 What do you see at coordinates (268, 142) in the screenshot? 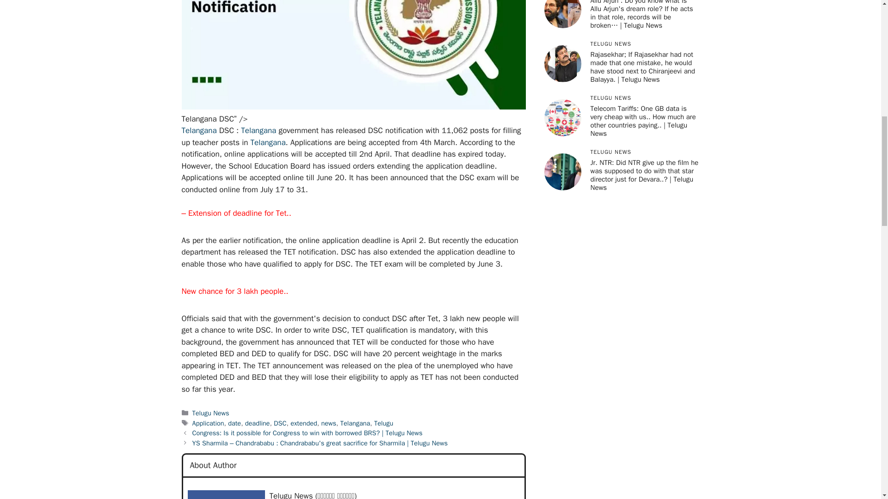
I see `Telangana` at bounding box center [268, 142].